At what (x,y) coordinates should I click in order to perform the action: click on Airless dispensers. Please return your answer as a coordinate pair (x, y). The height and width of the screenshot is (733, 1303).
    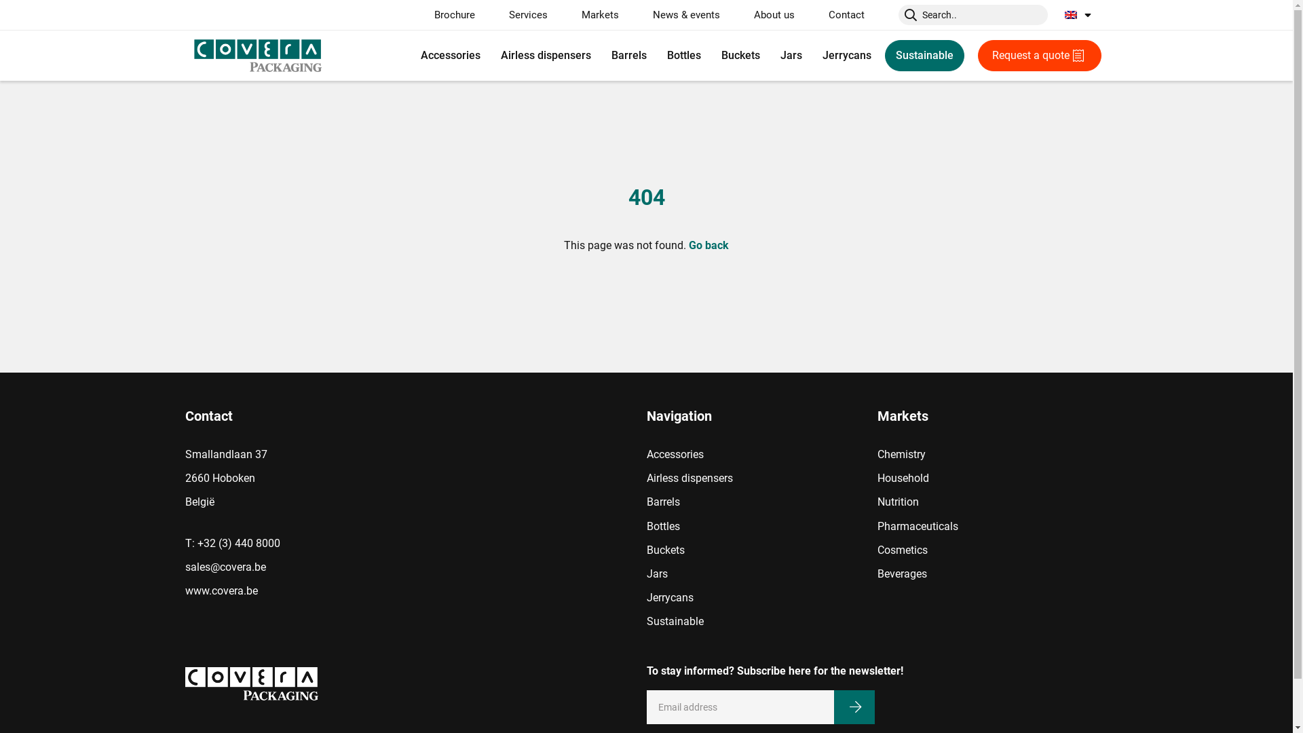
    Looking at the image, I should click on (546, 56).